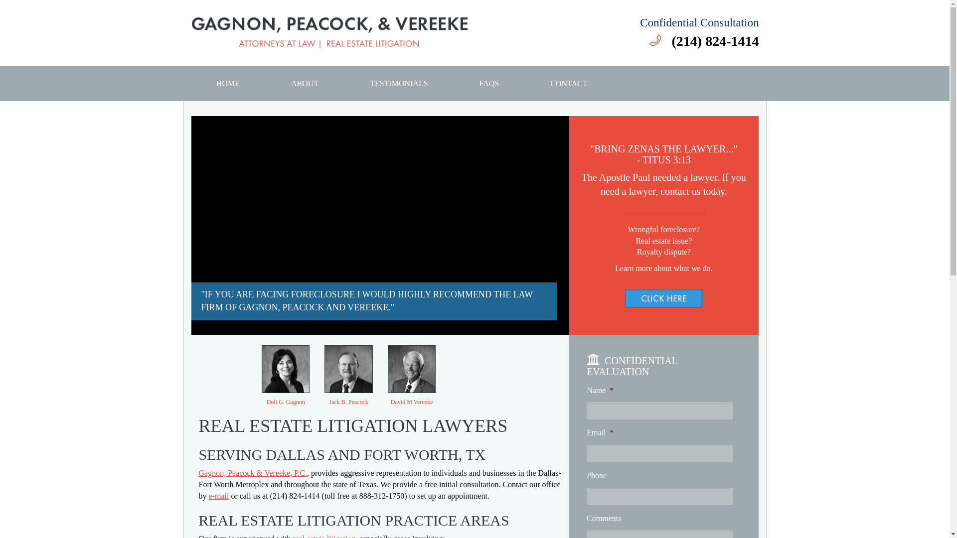 This screenshot has height=538, width=957. Describe the element at coordinates (218, 496) in the screenshot. I see `e-mail` at that location.